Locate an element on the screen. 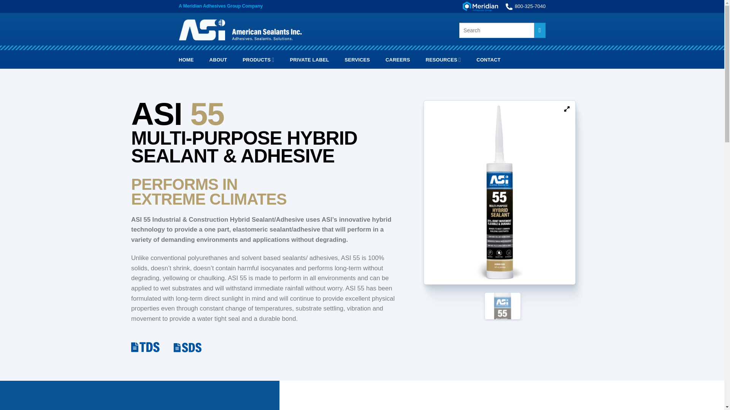  PRIVATE LABEL is located at coordinates (309, 60).